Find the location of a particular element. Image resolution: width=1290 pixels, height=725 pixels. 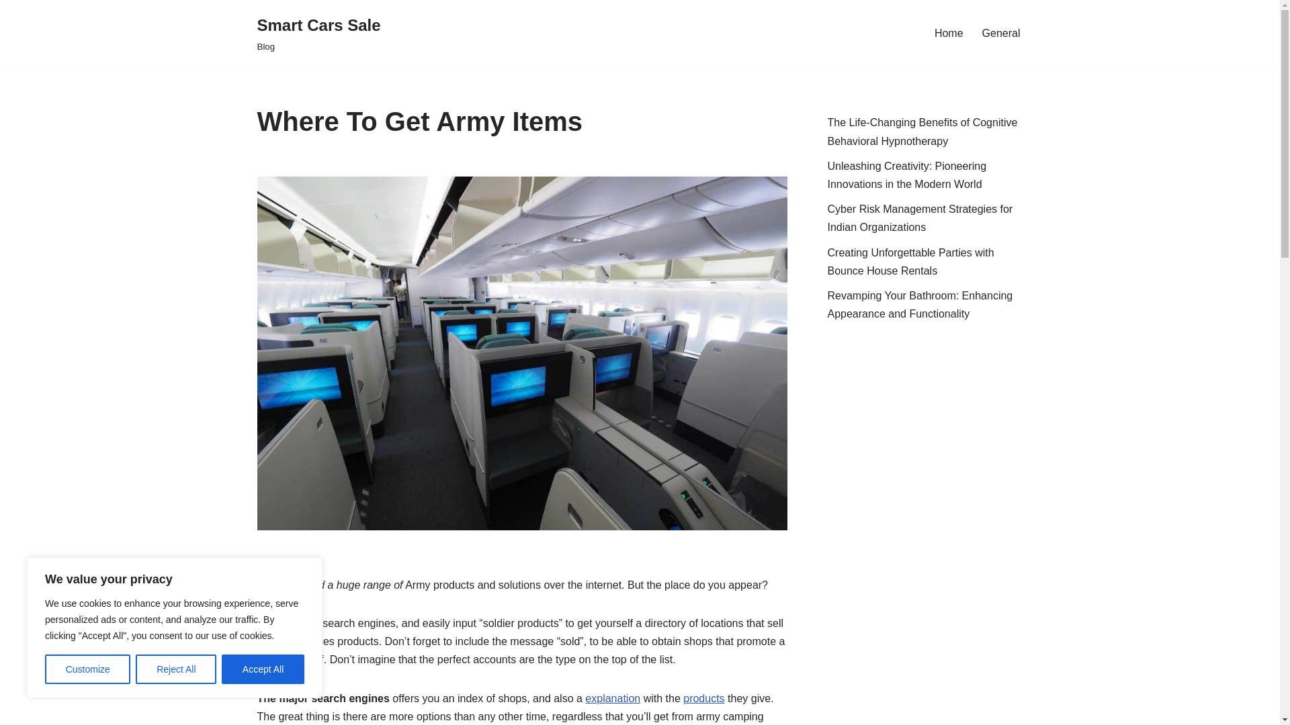

explanation is located at coordinates (263, 669).